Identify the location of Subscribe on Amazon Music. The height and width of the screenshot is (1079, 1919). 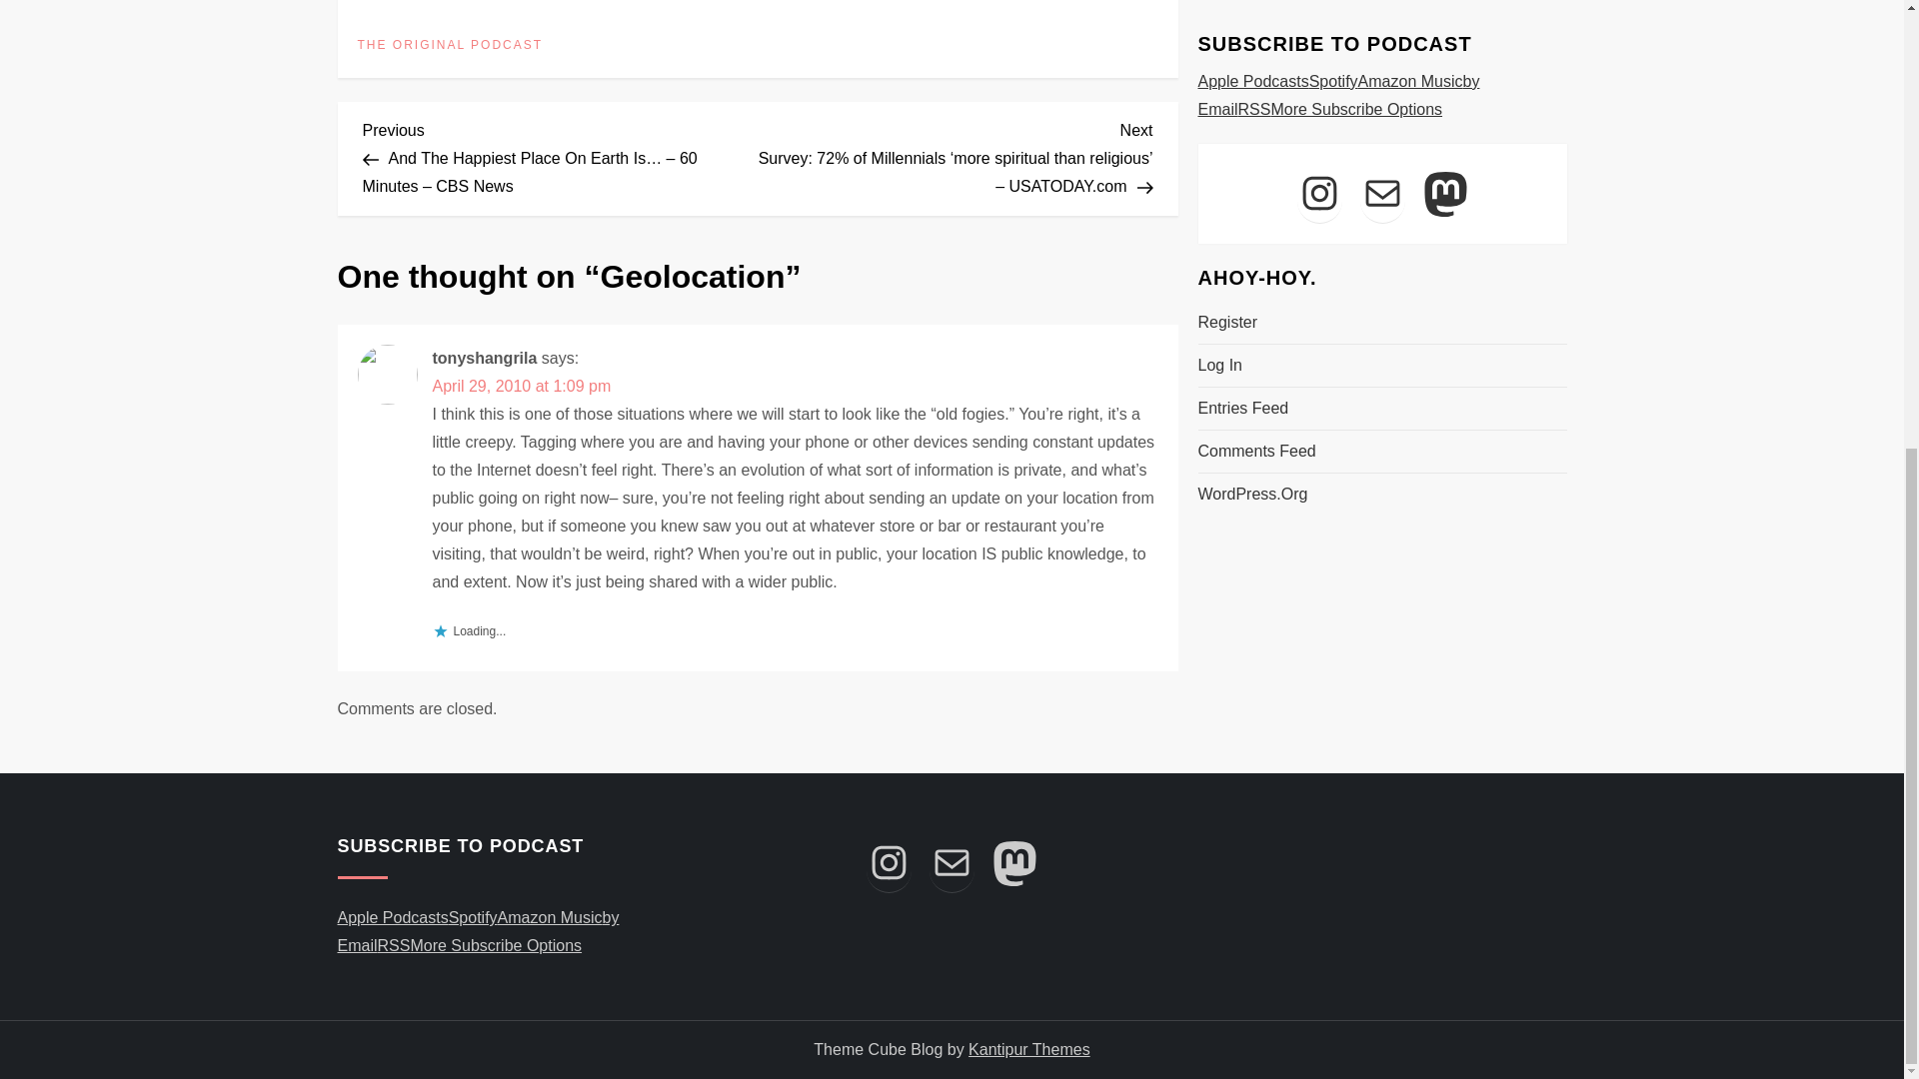
(550, 917).